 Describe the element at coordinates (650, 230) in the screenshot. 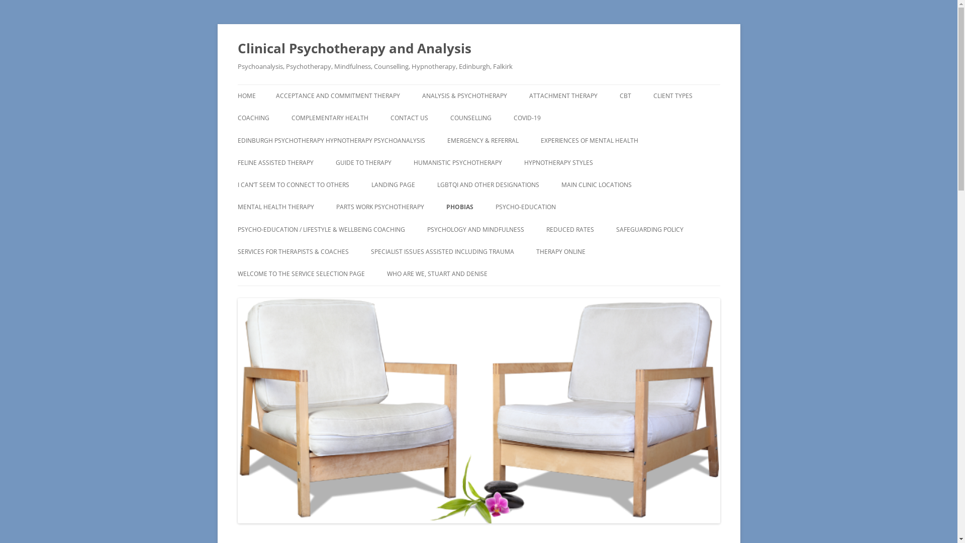

I see `SAFEGUARDING POLICY` at that location.